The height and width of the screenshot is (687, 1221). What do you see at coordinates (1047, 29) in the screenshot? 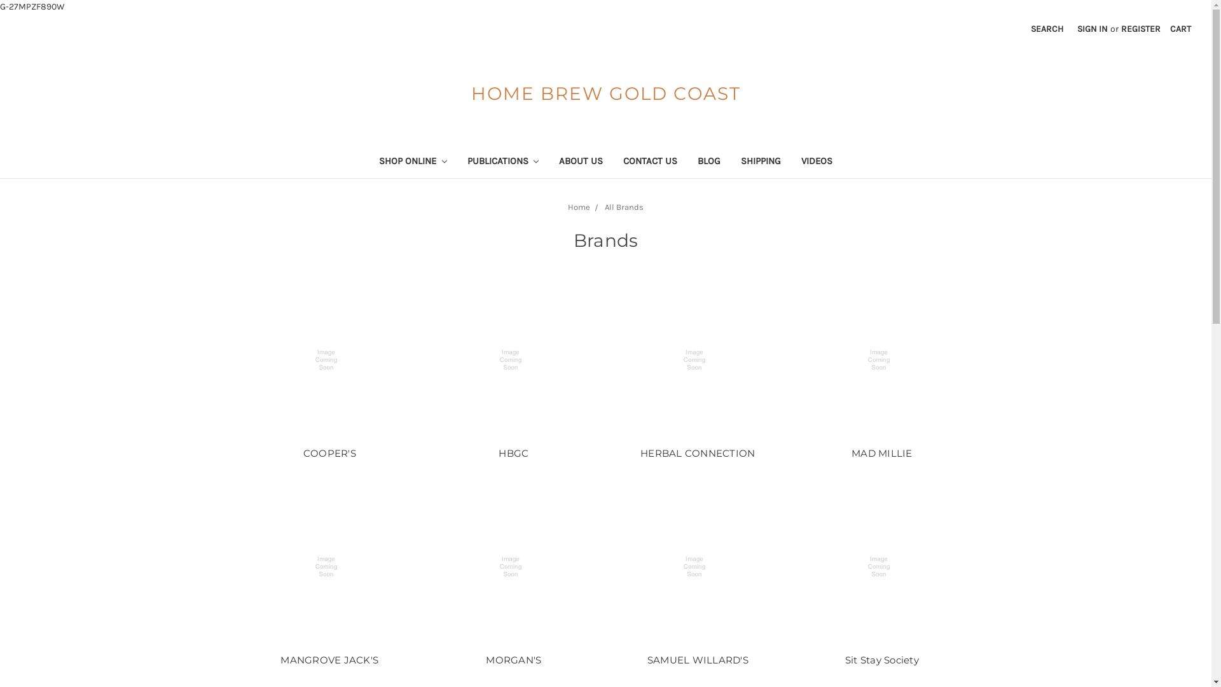
I see `SEARCH` at bounding box center [1047, 29].